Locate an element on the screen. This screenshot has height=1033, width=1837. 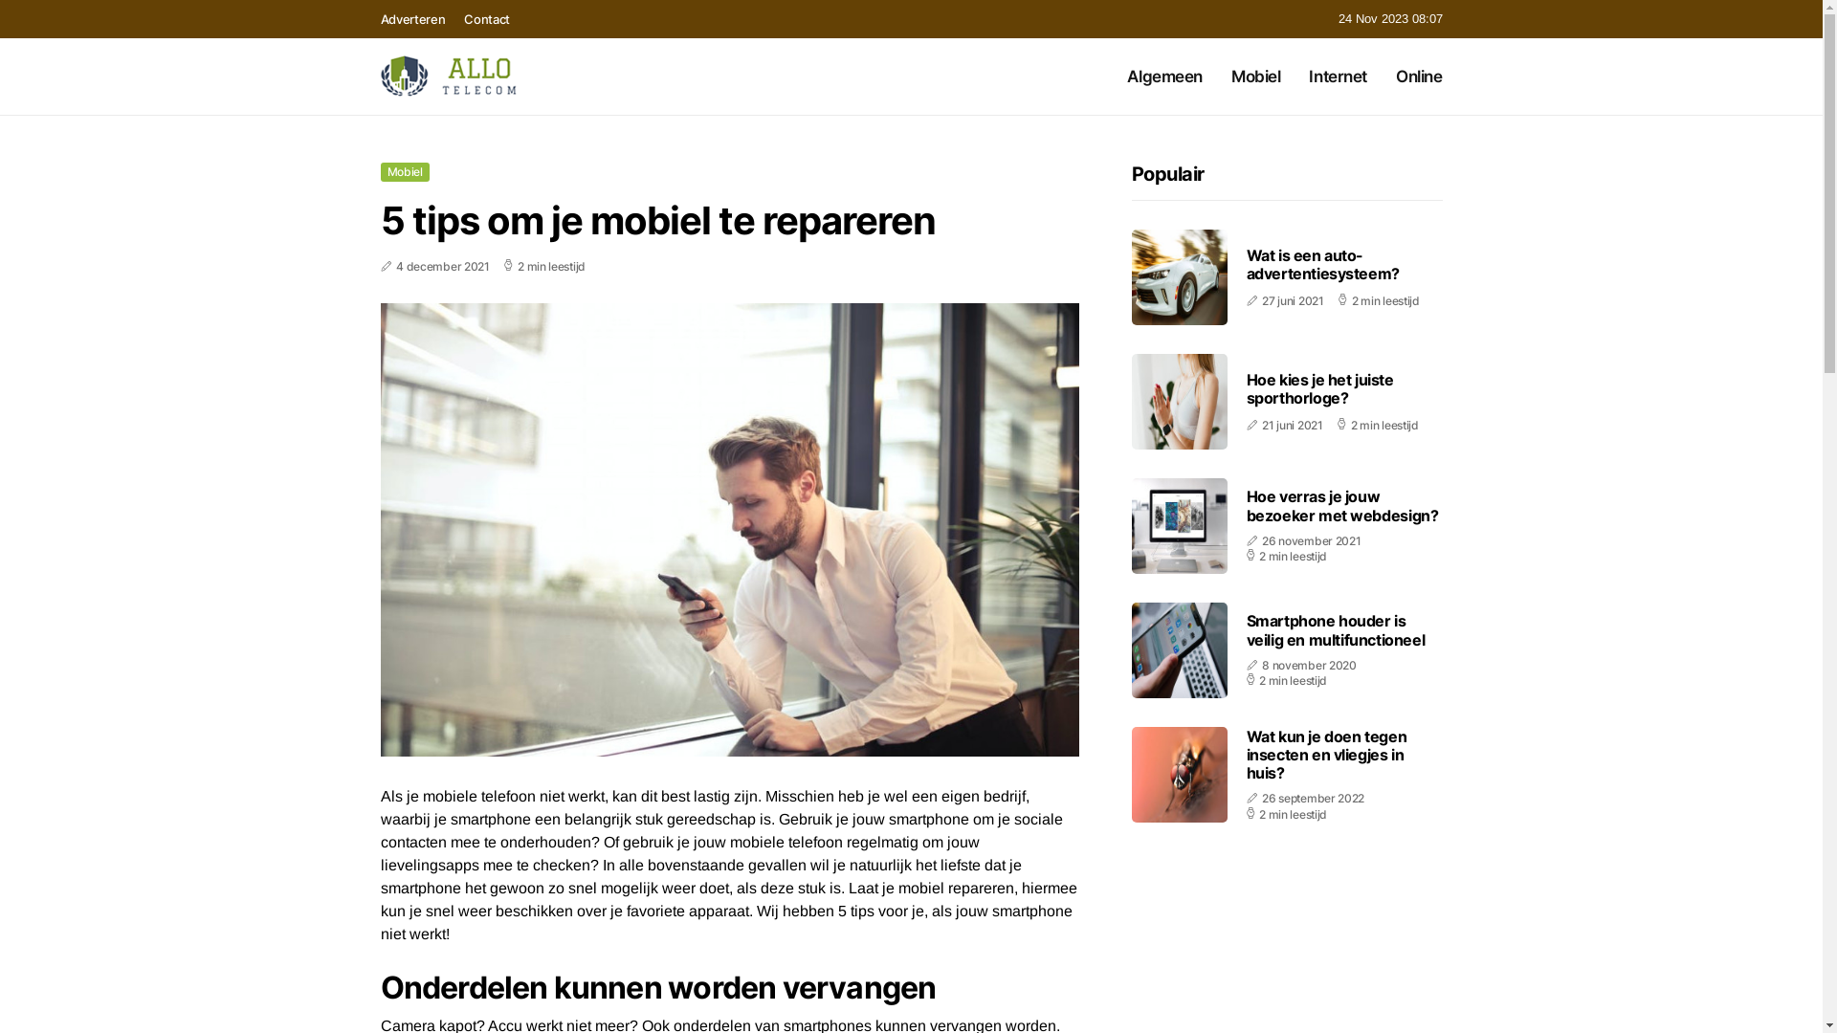
Online is located at coordinates (1419, 77).